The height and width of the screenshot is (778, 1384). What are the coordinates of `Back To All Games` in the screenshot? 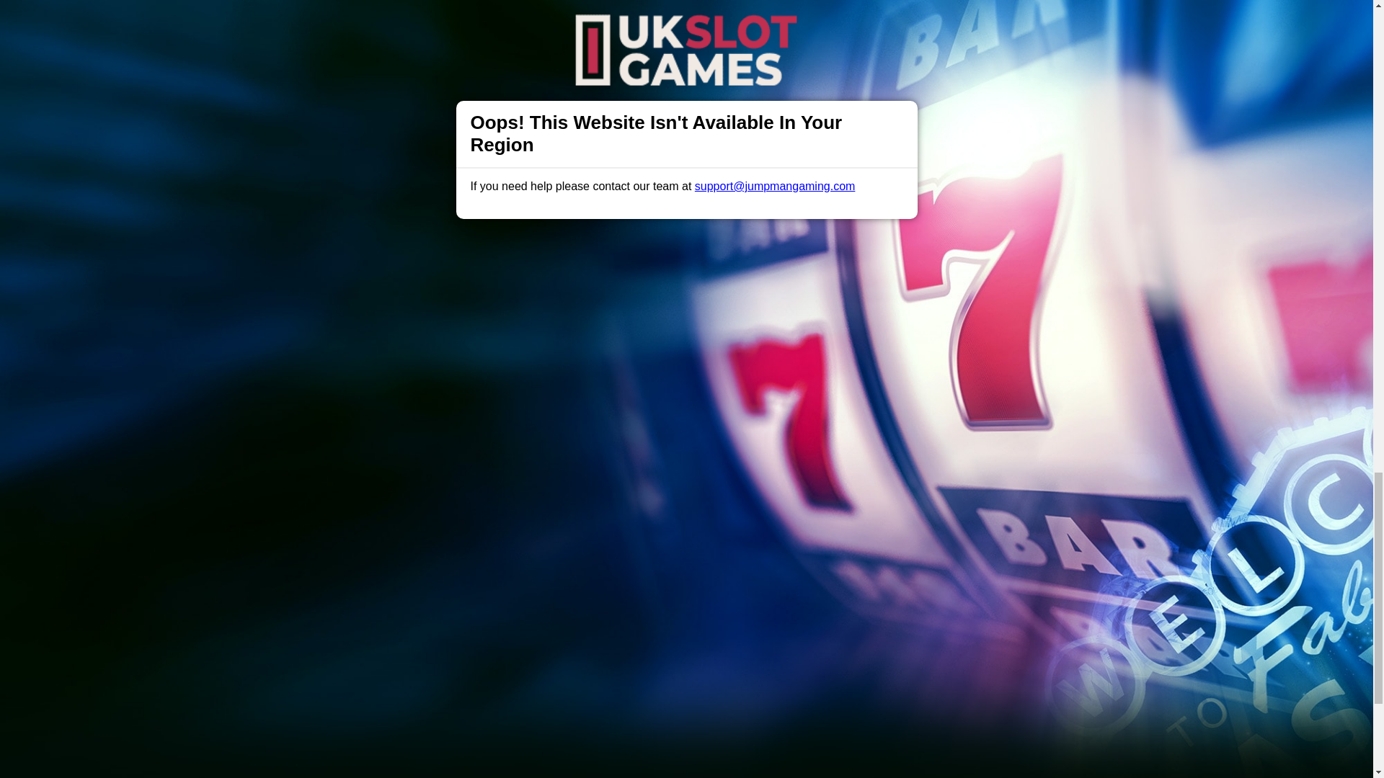 It's located at (686, 586).